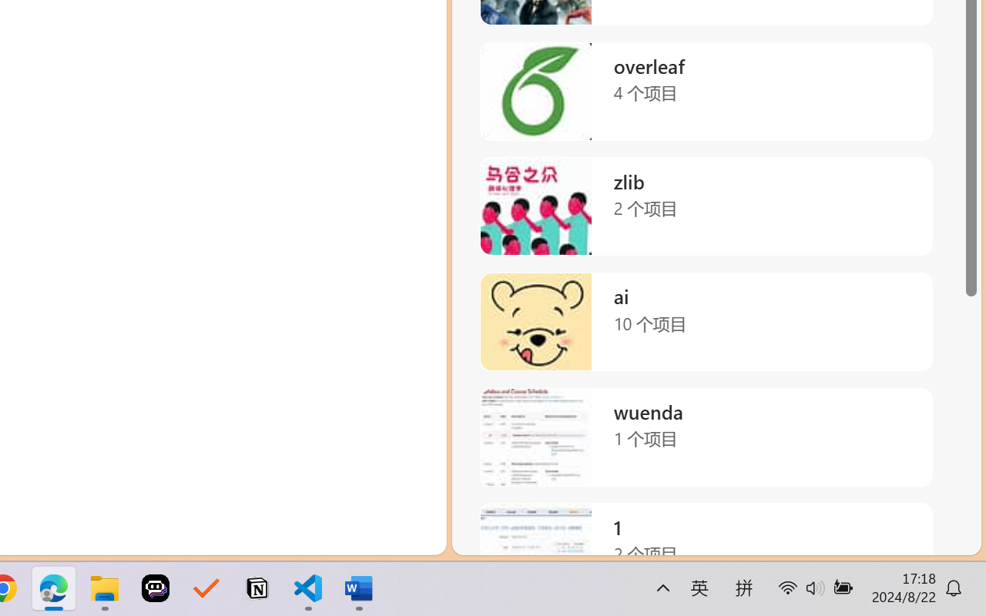  I want to click on Maximize Panel Size, so click(912, 186).